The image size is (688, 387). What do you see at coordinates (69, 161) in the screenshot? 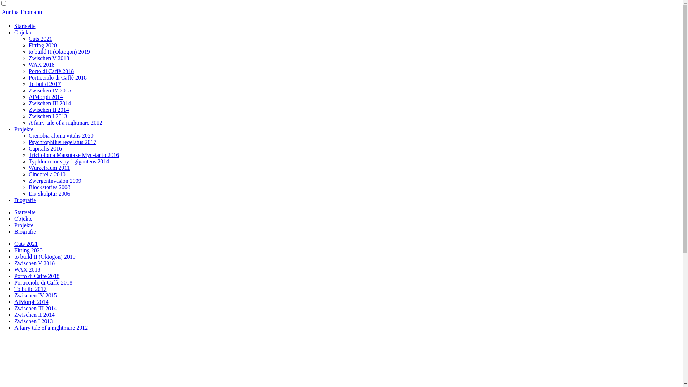
I see `Typhlodromus pyri giganteus 2014` at bounding box center [69, 161].